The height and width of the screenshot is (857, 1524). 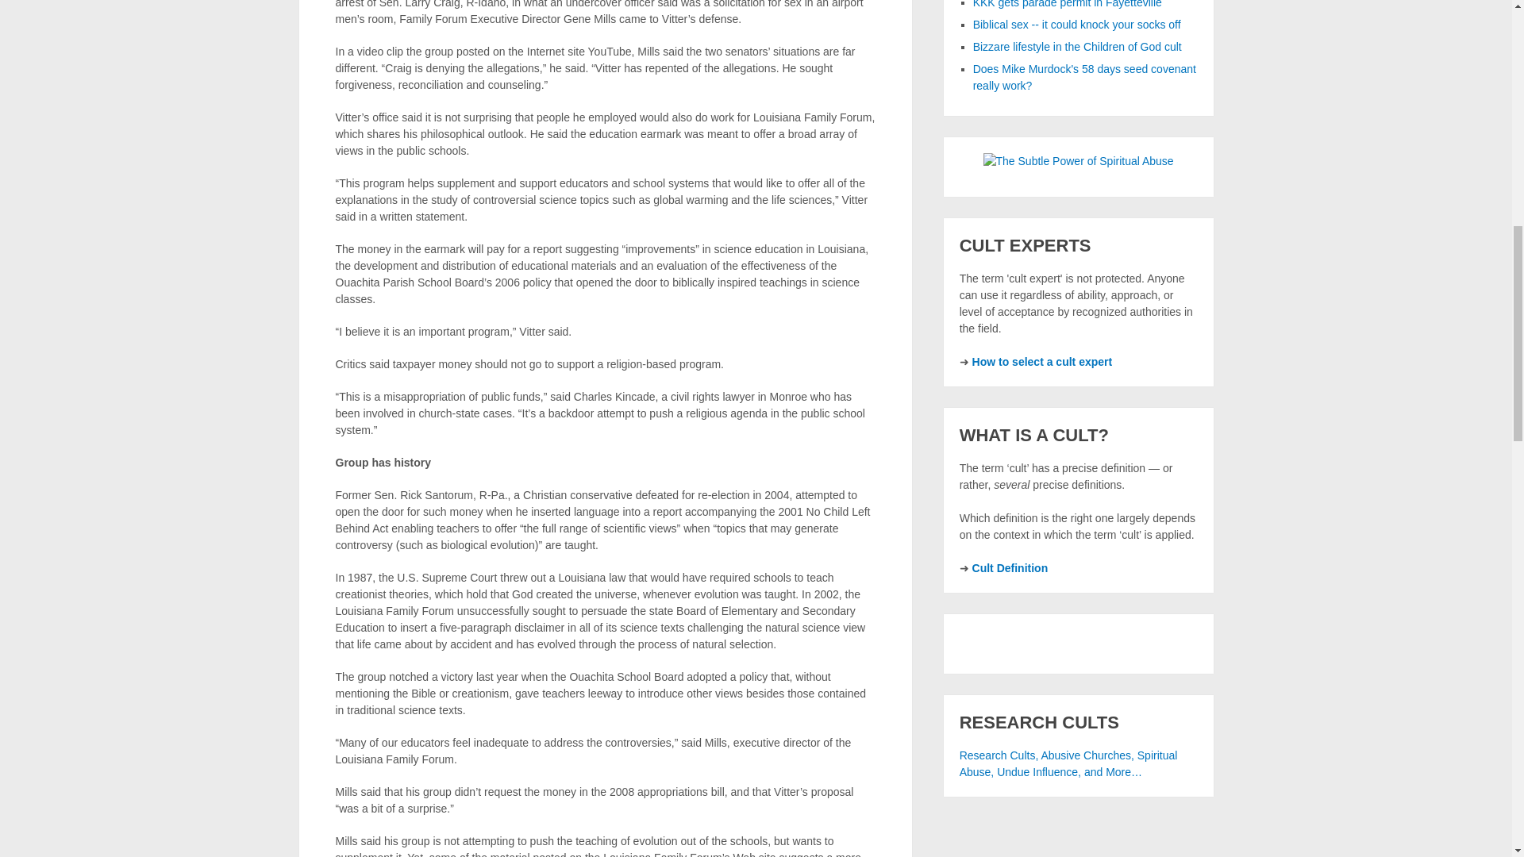 I want to click on Cult Definition, so click(x=1010, y=568).